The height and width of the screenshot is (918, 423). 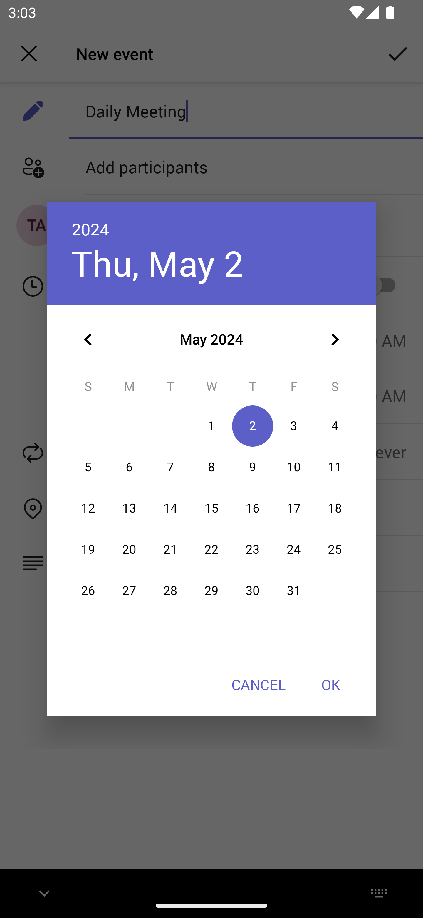 What do you see at coordinates (157, 263) in the screenshot?
I see `Thu, May 2` at bounding box center [157, 263].